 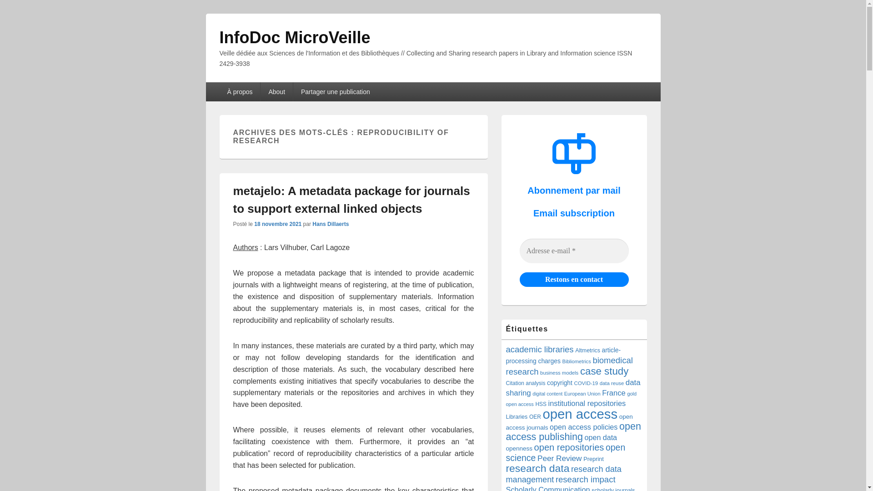 What do you see at coordinates (330, 224) in the screenshot?
I see `Hans Dillaerts` at bounding box center [330, 224].